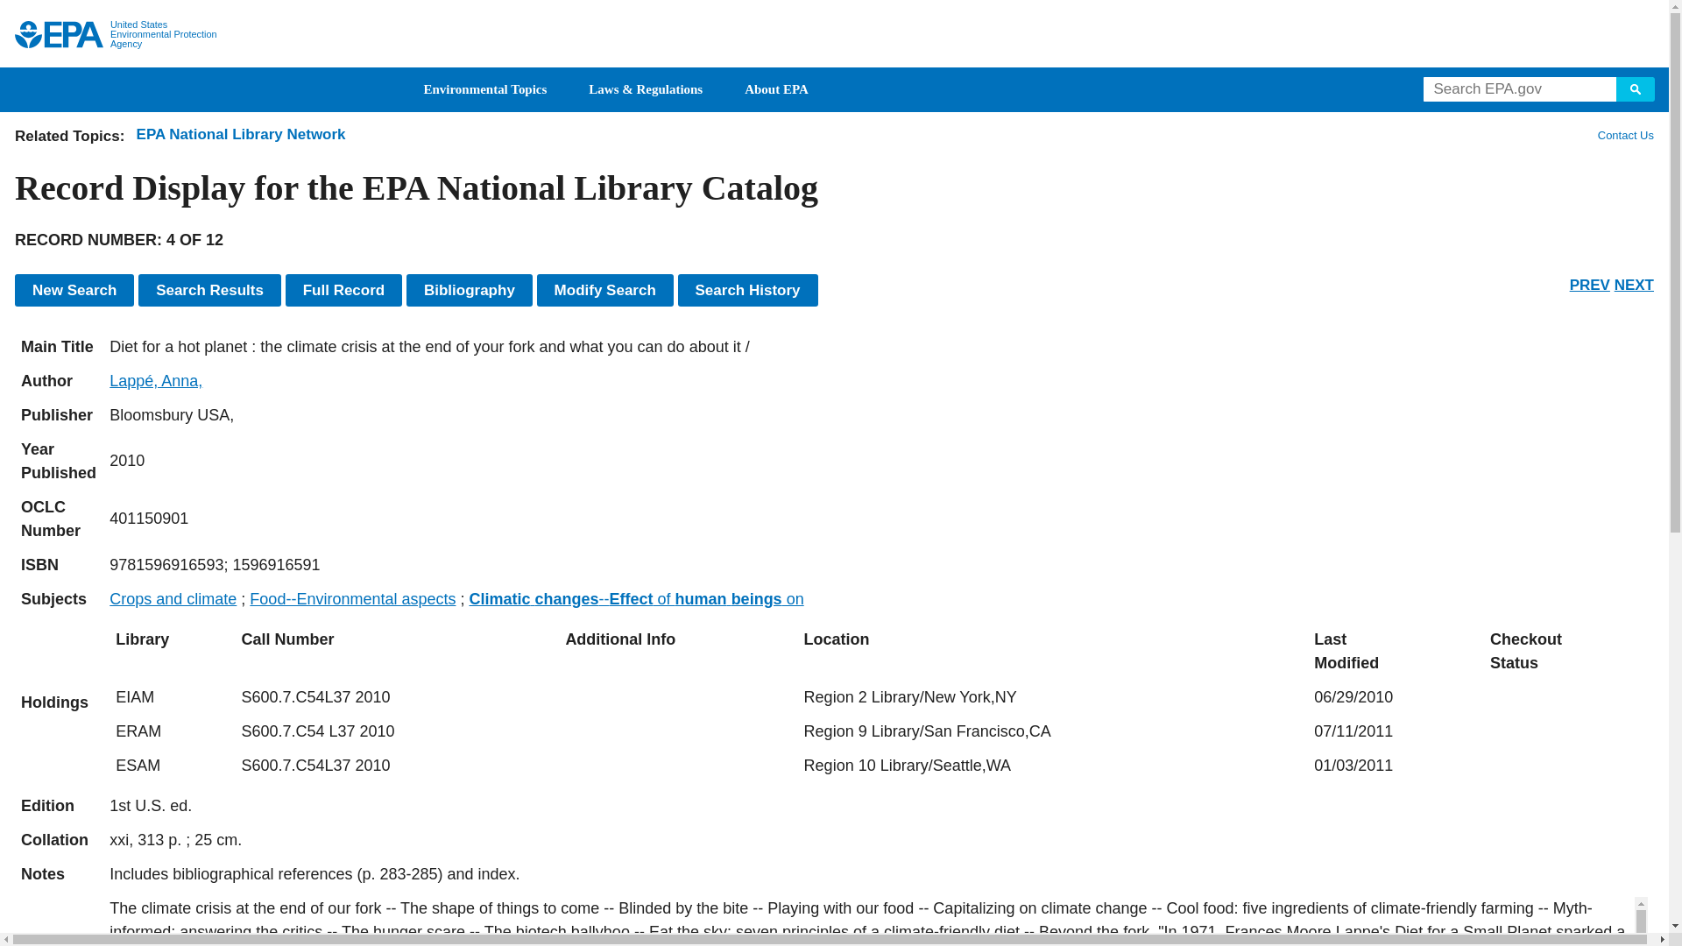  I want to click on Bibliography, so click(470, 290).